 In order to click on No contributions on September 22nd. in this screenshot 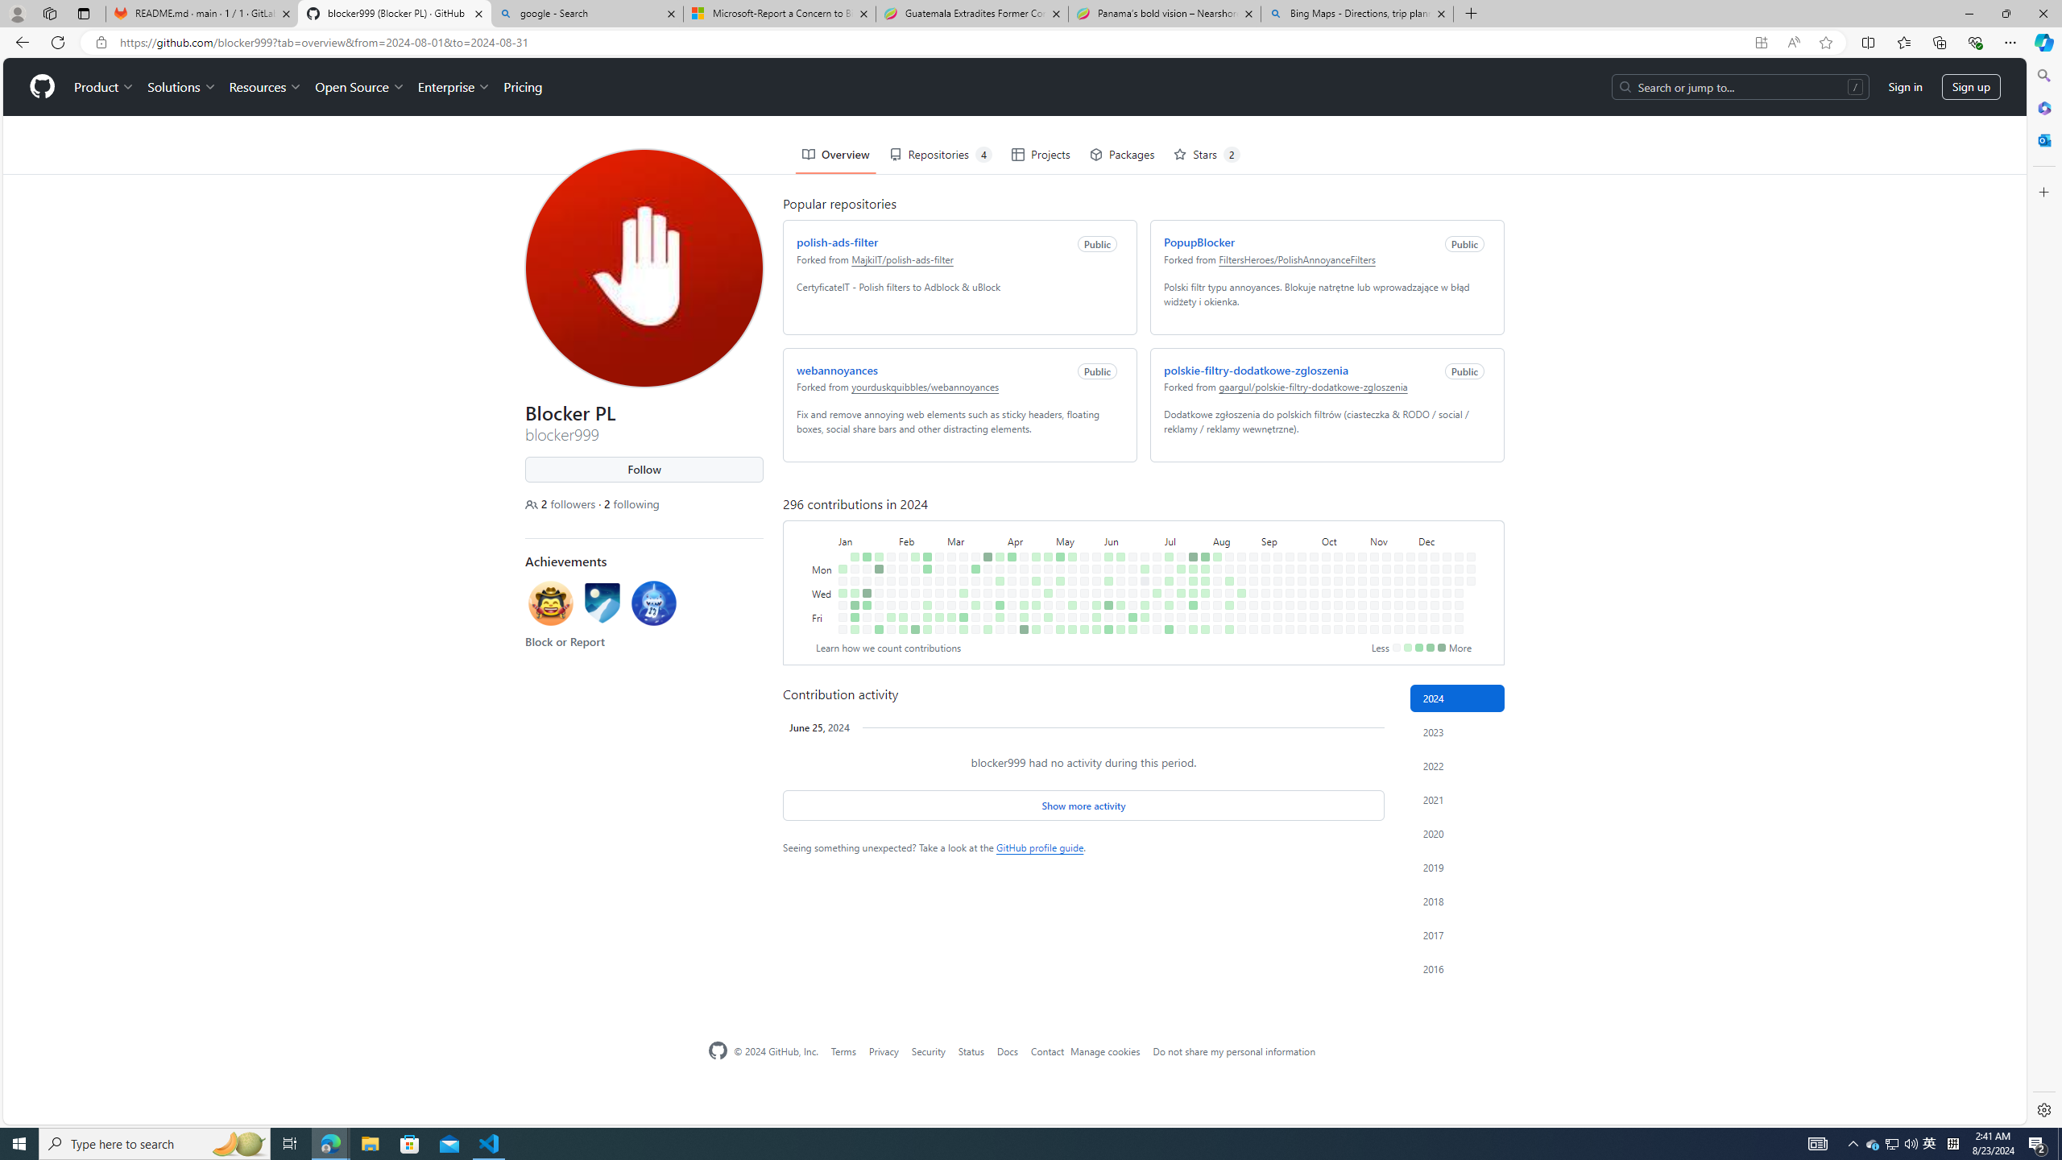, I will do `click(1298, 498)`.